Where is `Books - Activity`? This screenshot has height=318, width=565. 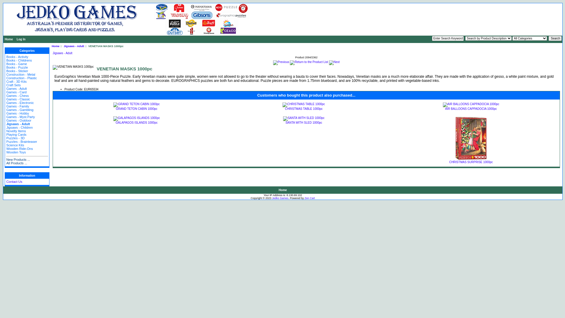
Books - Activity is located at coordinates (17, 57).